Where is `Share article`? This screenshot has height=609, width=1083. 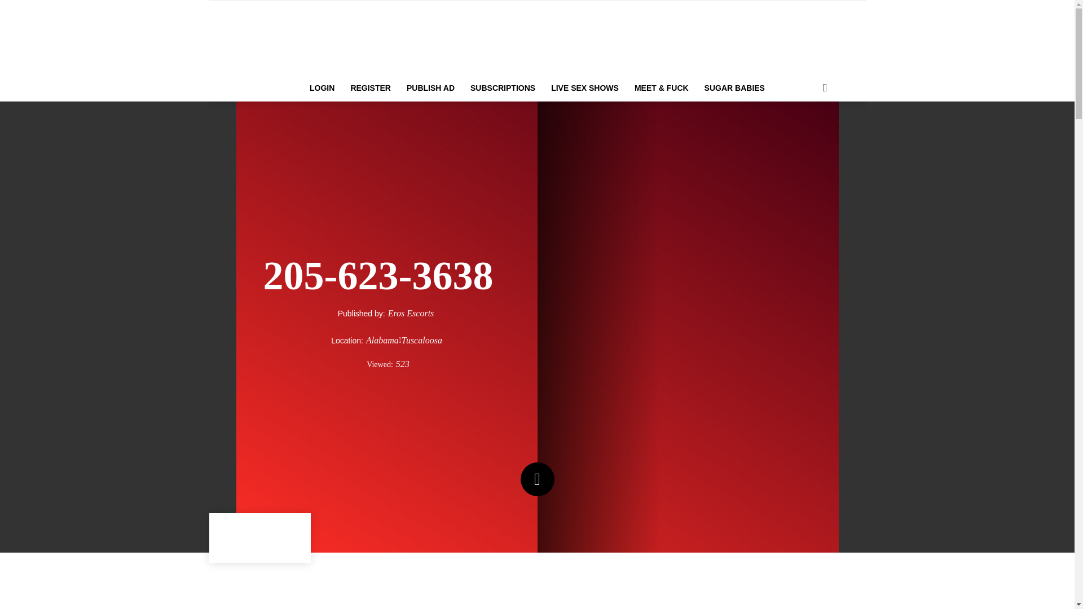
Share article is located at coordinates (281, 536).